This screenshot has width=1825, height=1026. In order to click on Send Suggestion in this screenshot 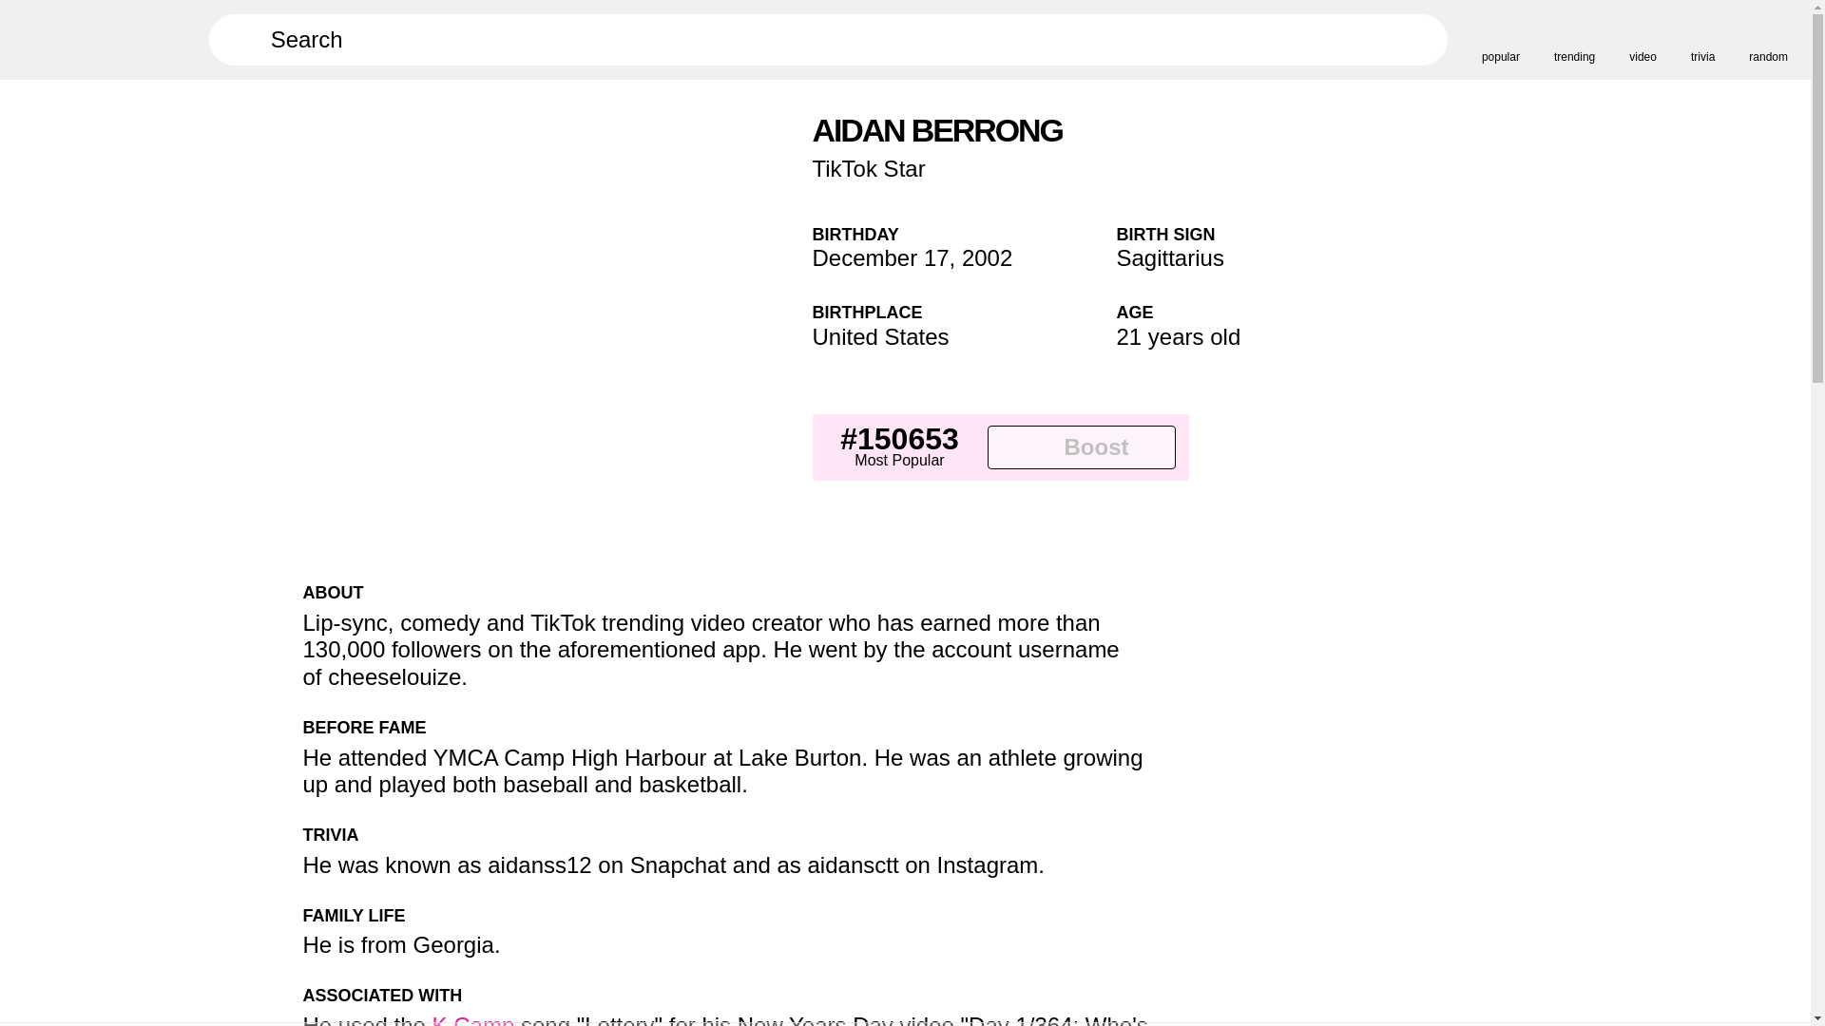, I will do `click(1169, 600)`.